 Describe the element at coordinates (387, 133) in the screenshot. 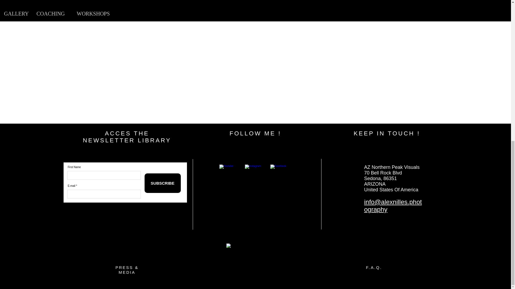

I see `KEEP IN TOUCH !` at that location.